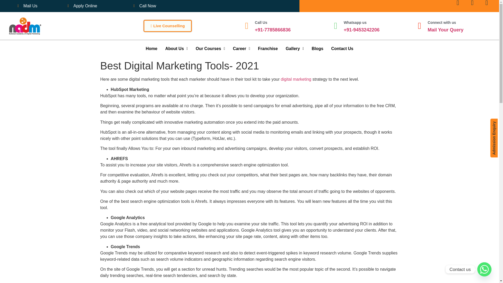 Image resolution: width=503 pixels, height=283 pixels. I want to click on Mail Us, so click(27, 6).